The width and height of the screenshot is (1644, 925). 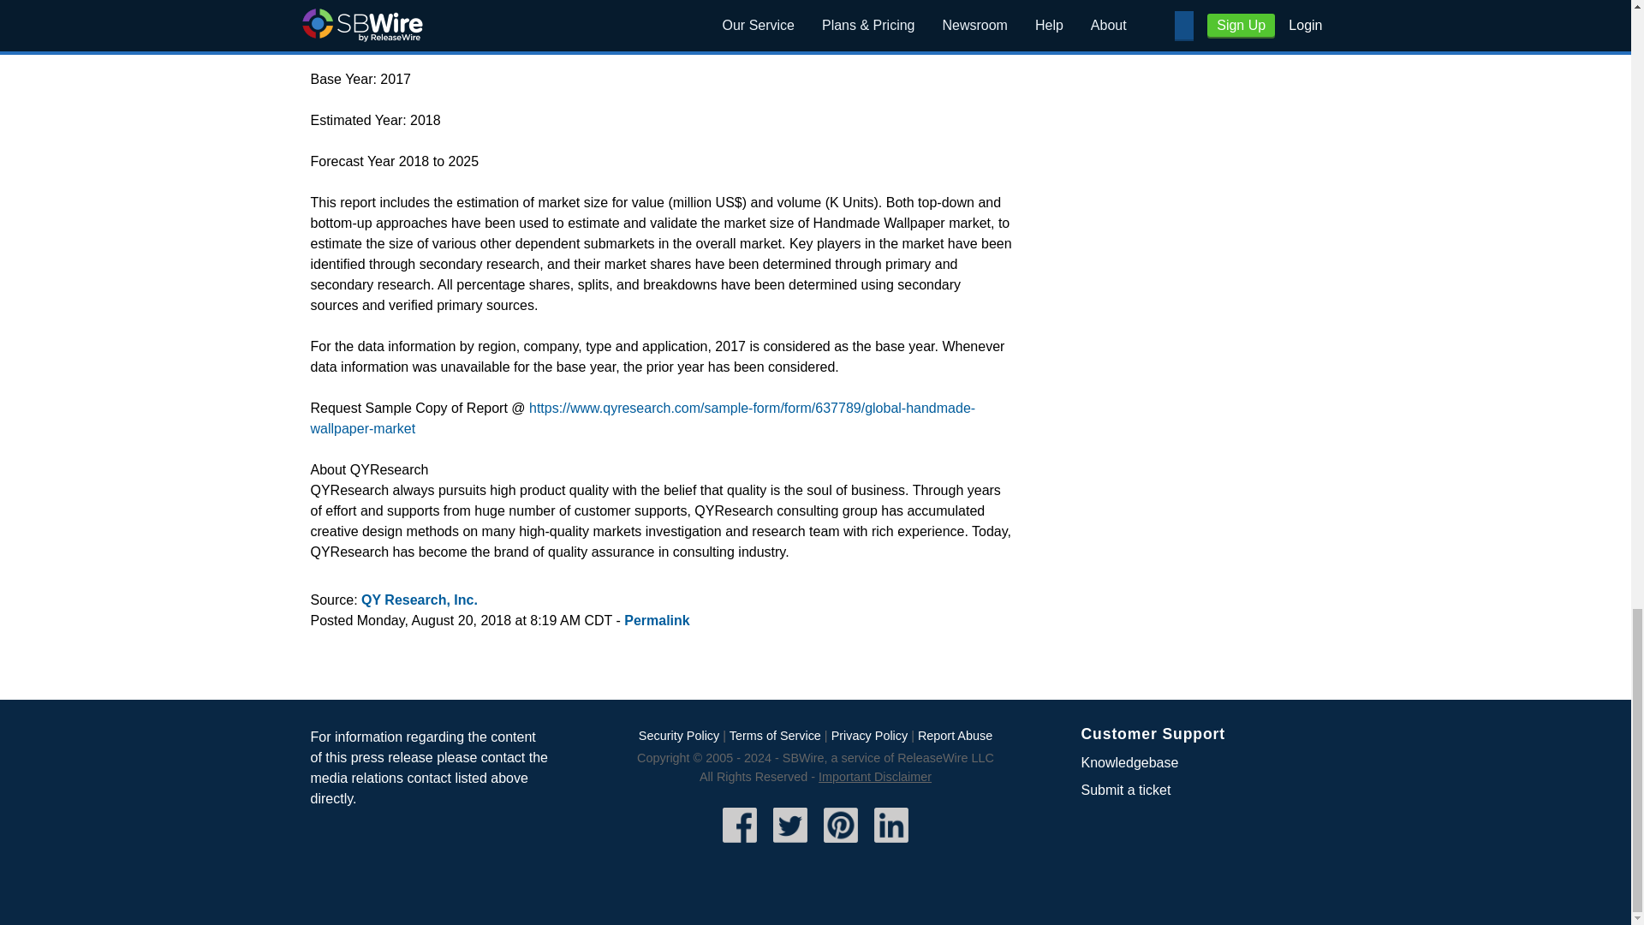 I want to click on QY Research, Inc., so click(x=420, y=600).